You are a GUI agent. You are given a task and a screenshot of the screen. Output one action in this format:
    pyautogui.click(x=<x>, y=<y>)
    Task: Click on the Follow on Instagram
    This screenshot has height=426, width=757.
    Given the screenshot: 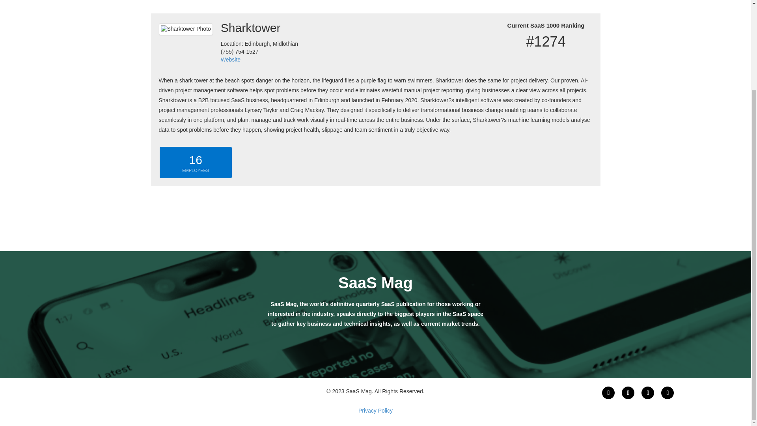 What is the action you would take?
    pyautogui.click(x=667, y=392)
    